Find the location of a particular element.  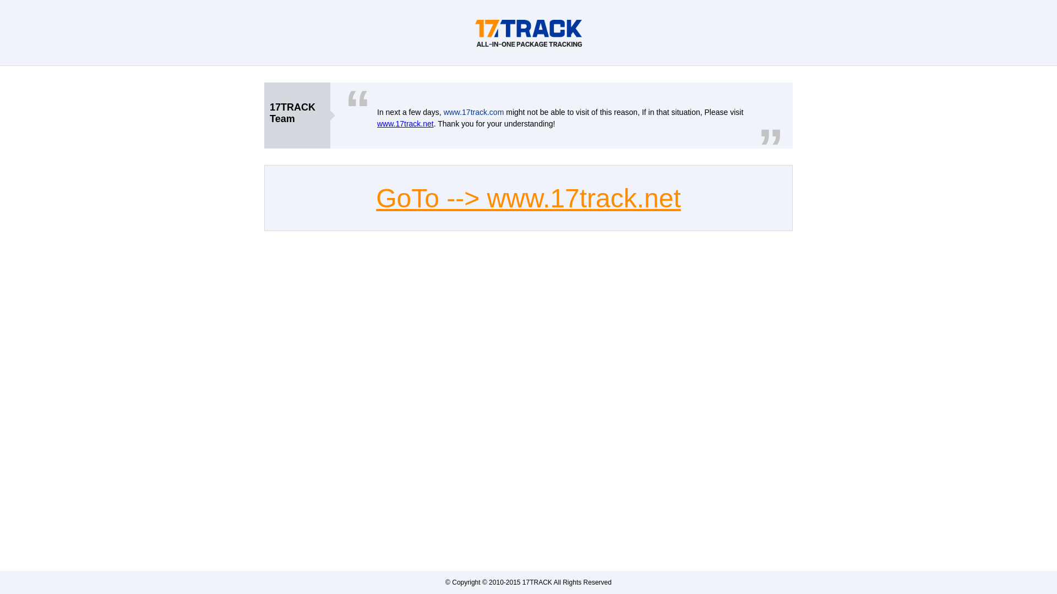

www.17track.net is located at coordinates (405, 124).